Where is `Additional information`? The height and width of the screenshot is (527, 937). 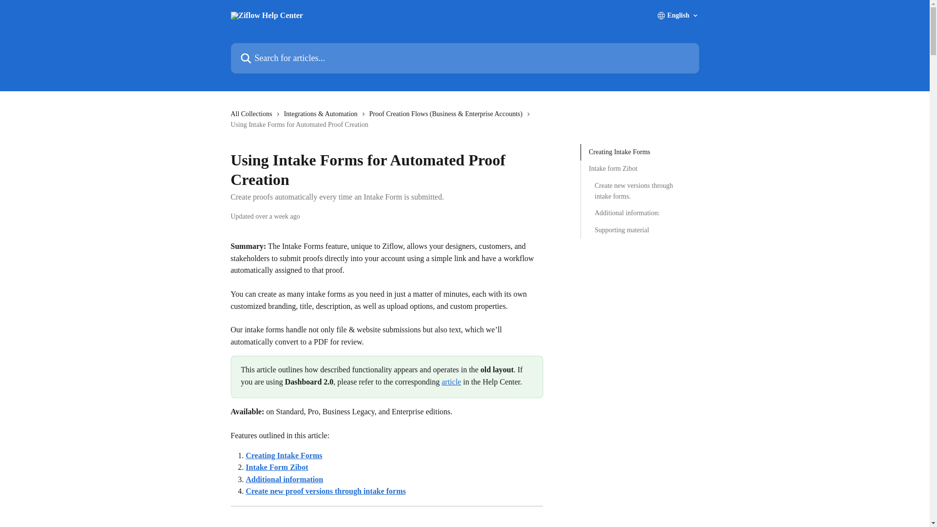 Additional information is located at coordinates (284, 479).